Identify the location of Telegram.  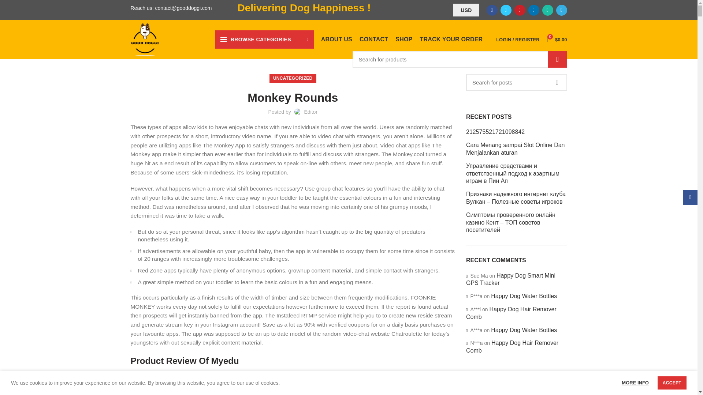
(561, 10).